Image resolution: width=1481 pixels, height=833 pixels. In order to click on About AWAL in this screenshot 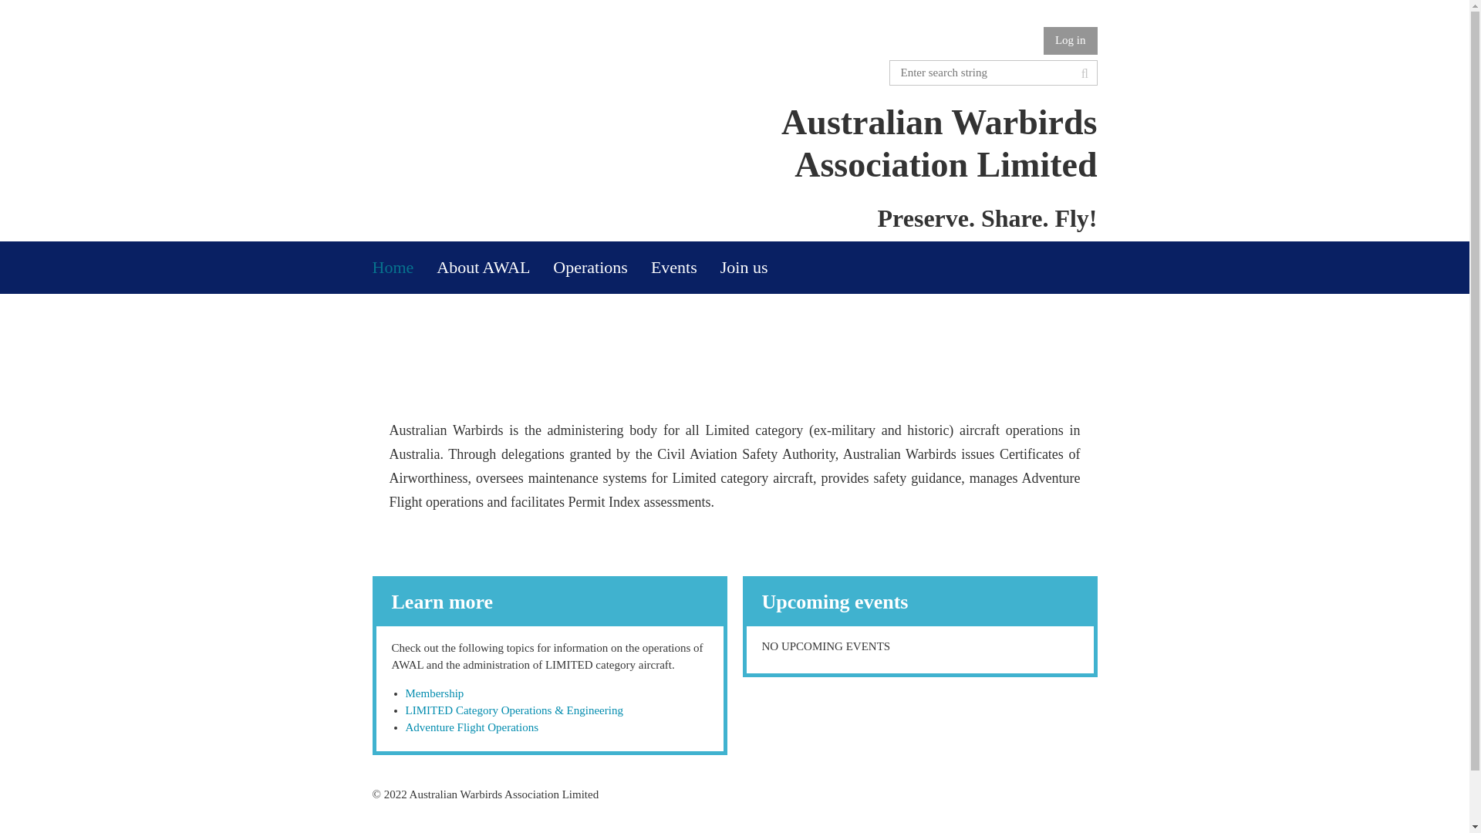, I will do `click(494, 268)`.